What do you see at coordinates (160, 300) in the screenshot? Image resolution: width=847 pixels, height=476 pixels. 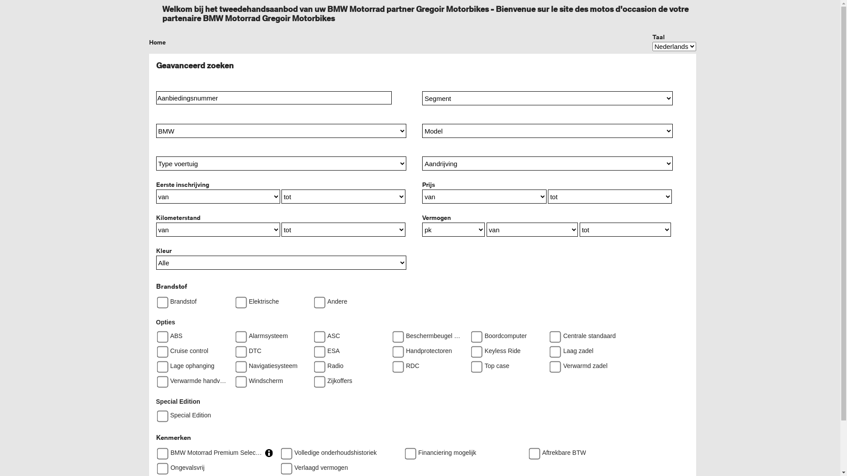 I see `Brandstof` at bounding box center [160, 300].